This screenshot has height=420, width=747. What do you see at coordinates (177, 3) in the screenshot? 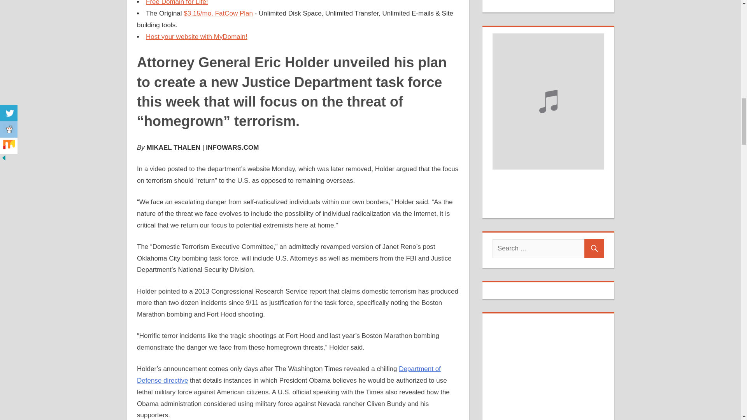
I see `Free Domain for Life!` at bounding box center [177, 3].